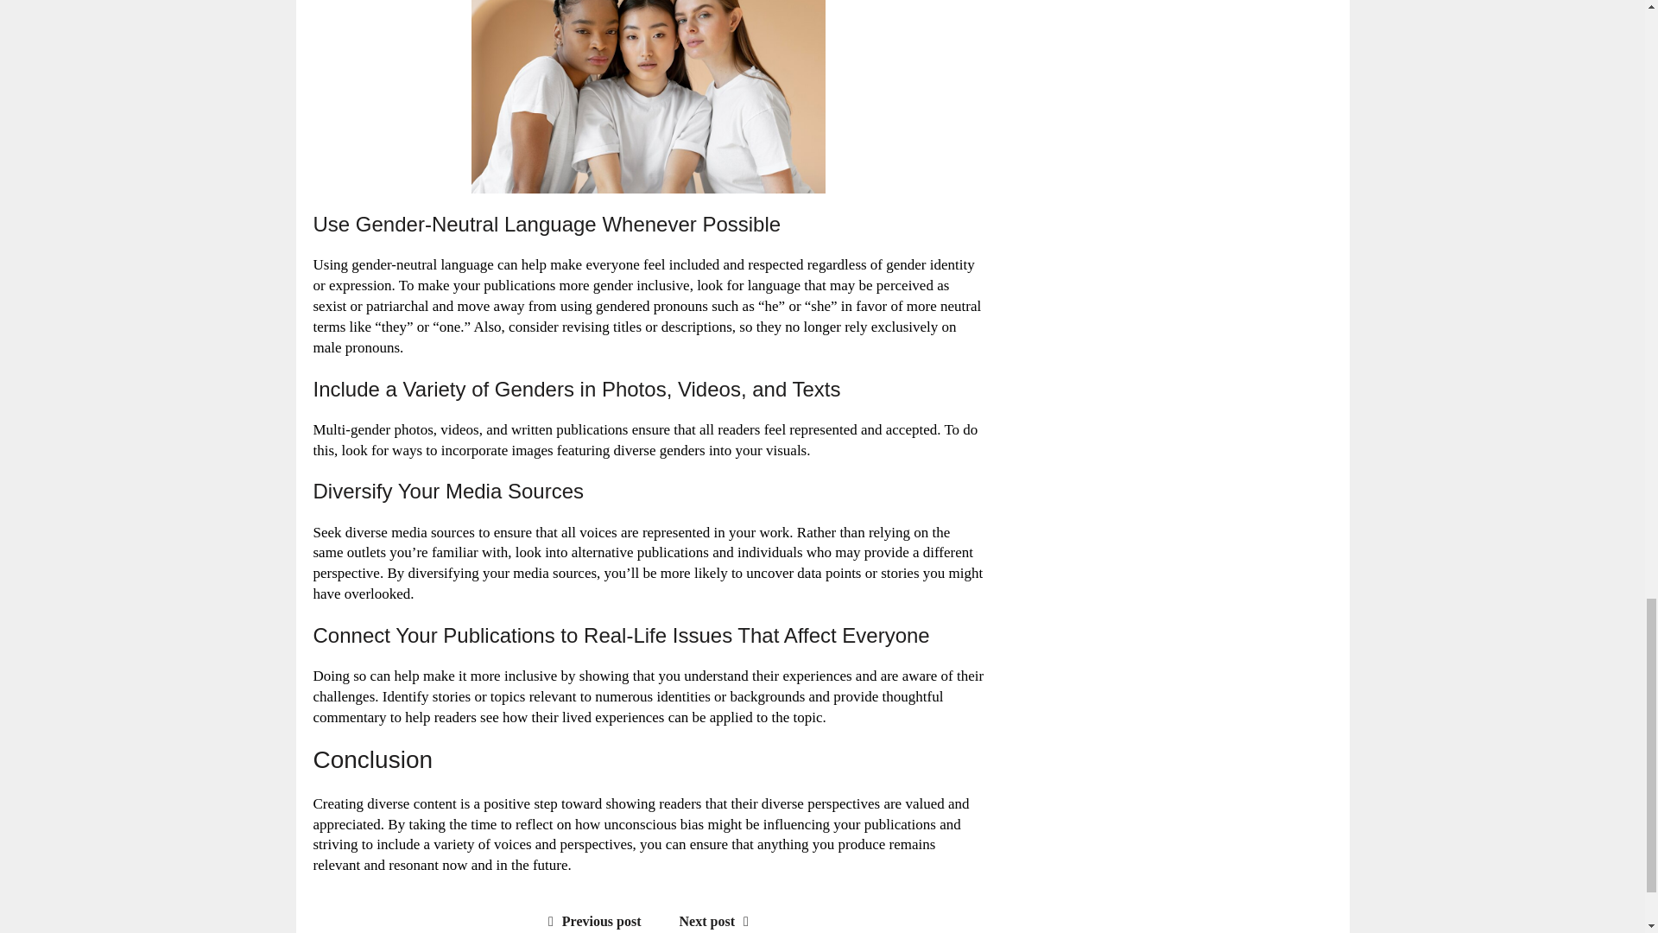 Image resolution: width=1658 pixels, height=933 pixels. Describe the element at coordinates (591, 921) in the screenshot. I see `Previous post` at that location.